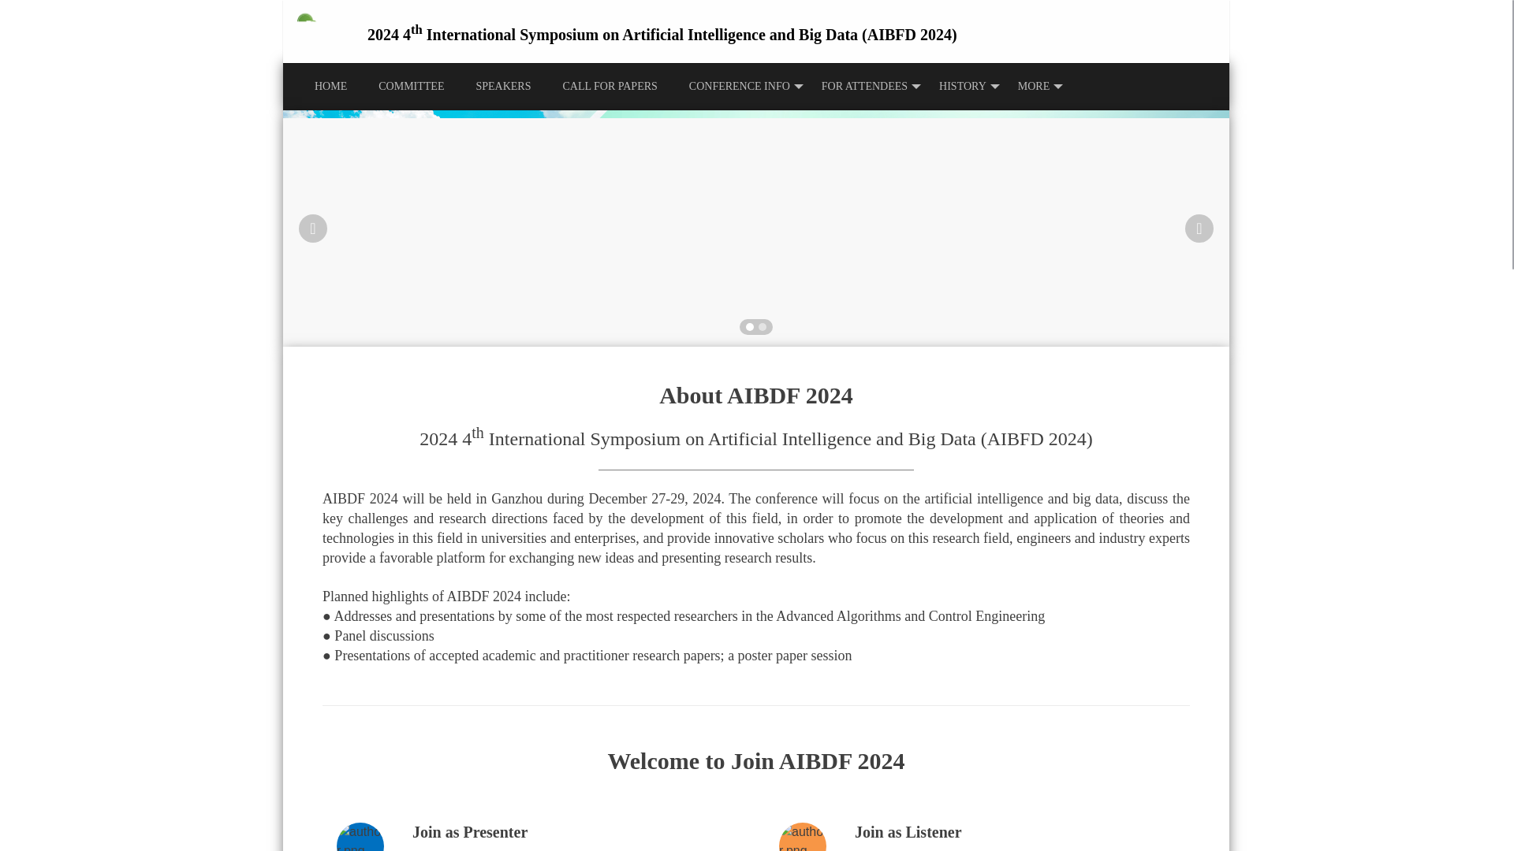 The width and height of the screenshot is (1514, 851). What do you see at coordinates (609, 87) in the screenshot?
I see `CALL FOR PAPERS` at bounding box center [609, 87].